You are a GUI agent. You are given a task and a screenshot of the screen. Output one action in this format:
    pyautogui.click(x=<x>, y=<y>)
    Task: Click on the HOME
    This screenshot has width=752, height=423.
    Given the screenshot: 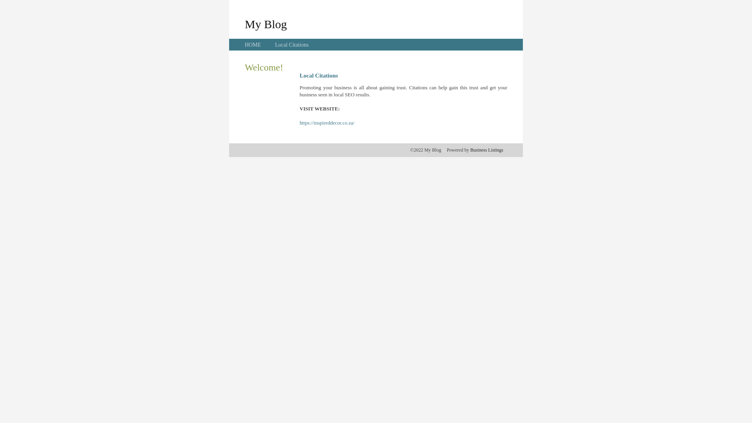 What is the action you would take?
    pyautogui.click(x=253, y=45)
    